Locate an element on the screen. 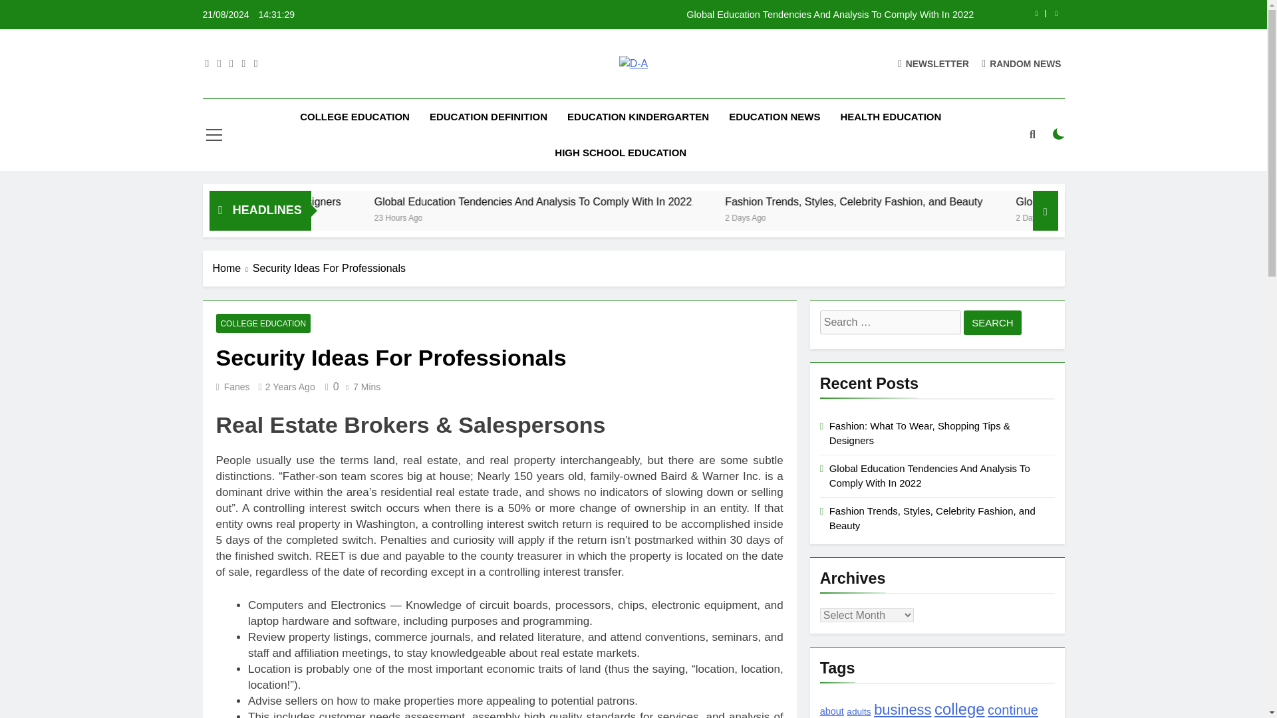  23 Hours Ago is located at coordinates (569, 217).